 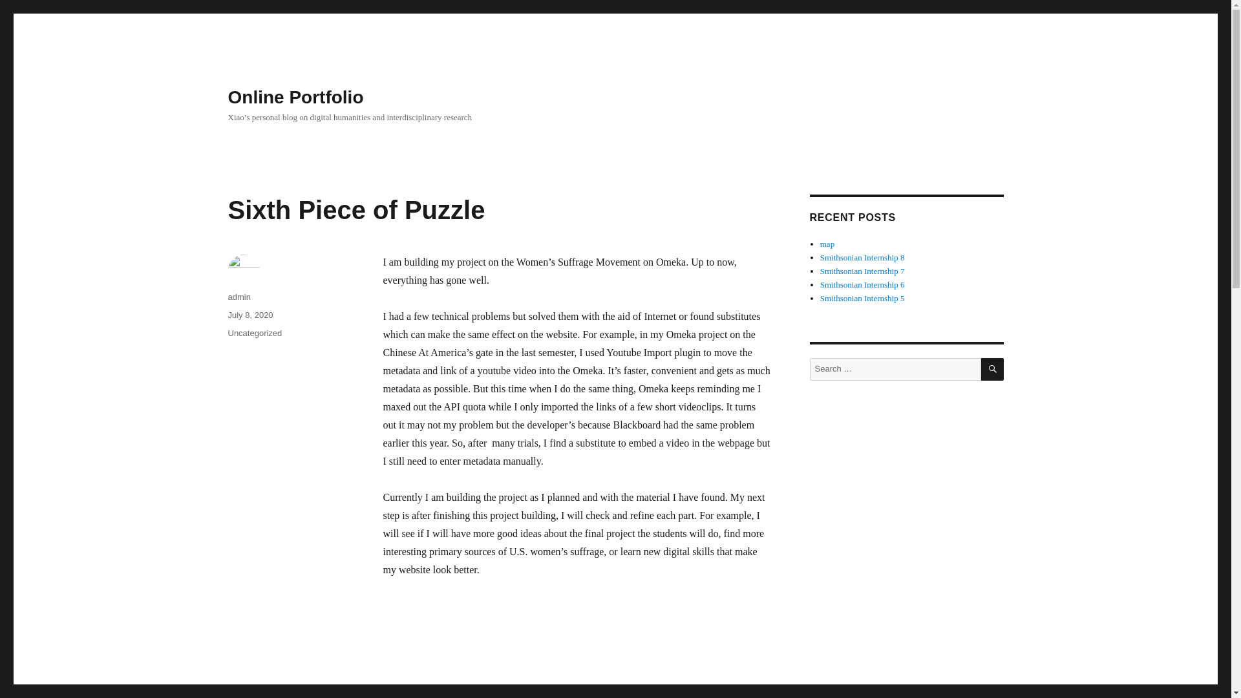 I want to click on Smithsonian Internship 7, so click(x=862, y=270).